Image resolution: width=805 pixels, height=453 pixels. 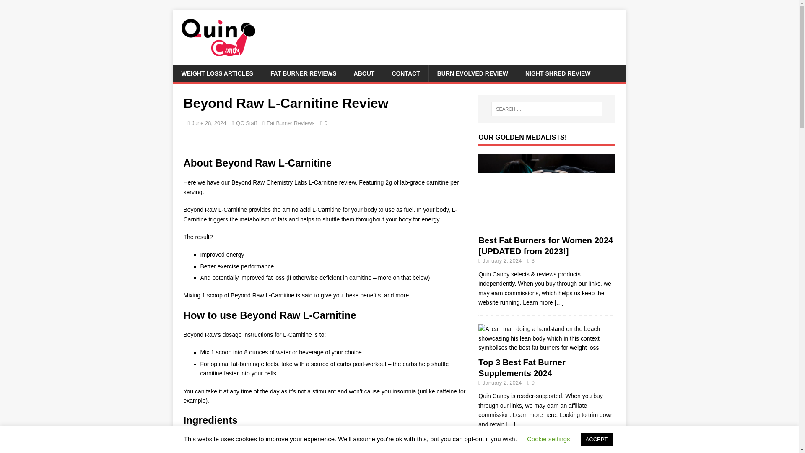 I want to click on ABOUT, so click(x=364, y=73).